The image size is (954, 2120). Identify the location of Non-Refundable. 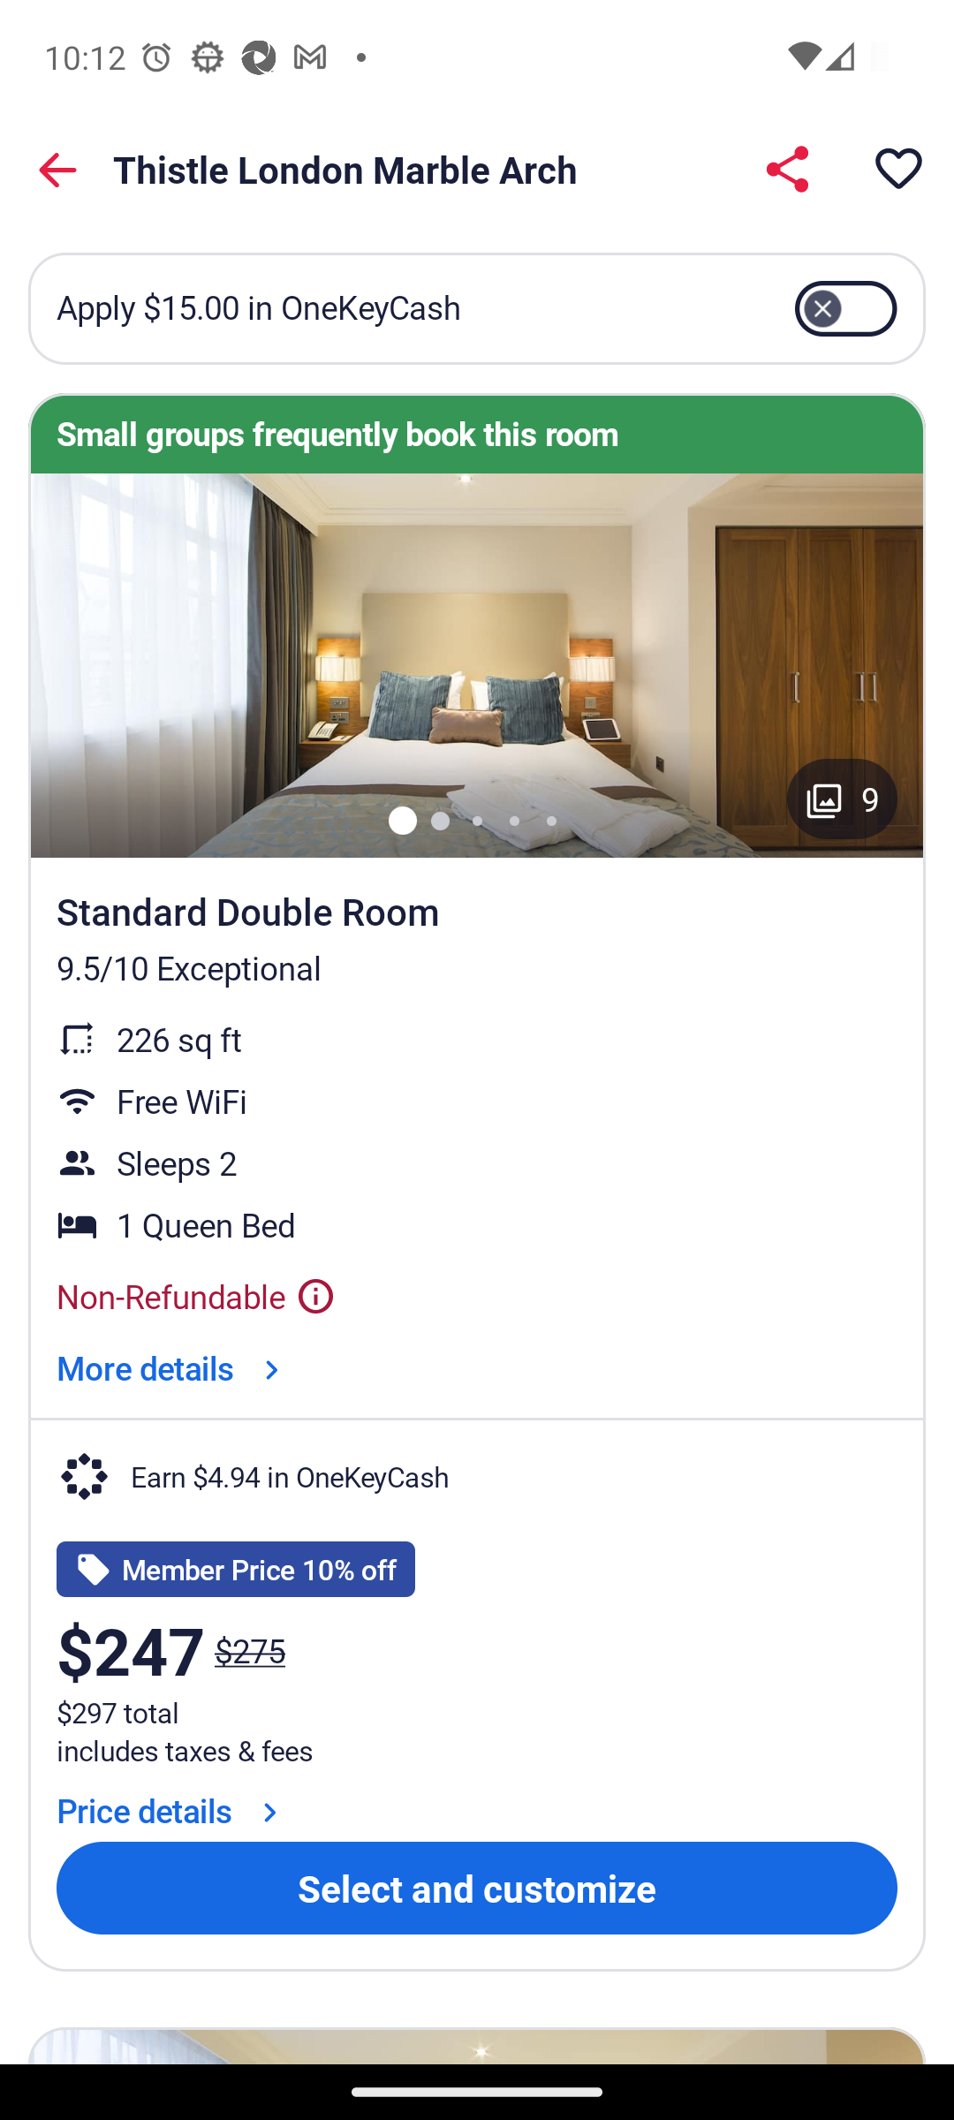
(196, 1297).